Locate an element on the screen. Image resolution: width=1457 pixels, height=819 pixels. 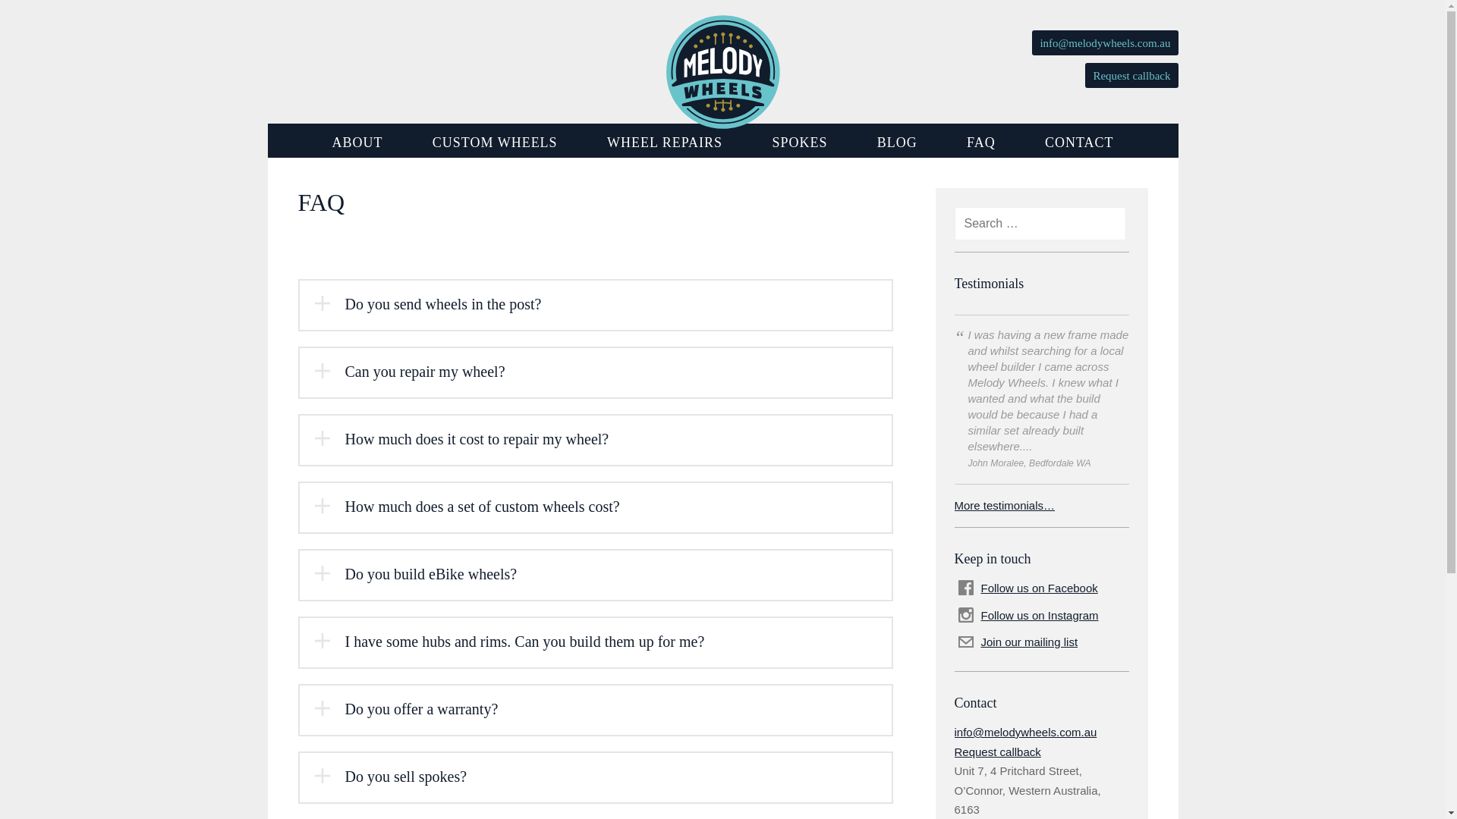
Join our mailing list is located at coordinates (1043, 642).